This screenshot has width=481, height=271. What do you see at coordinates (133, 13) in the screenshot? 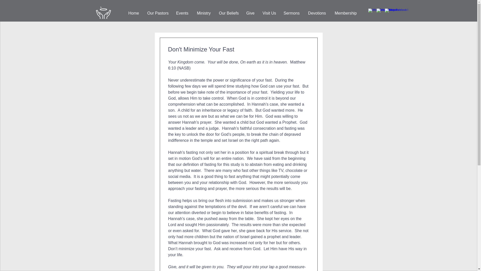
I see `Home` at bounding box center [133, 13].